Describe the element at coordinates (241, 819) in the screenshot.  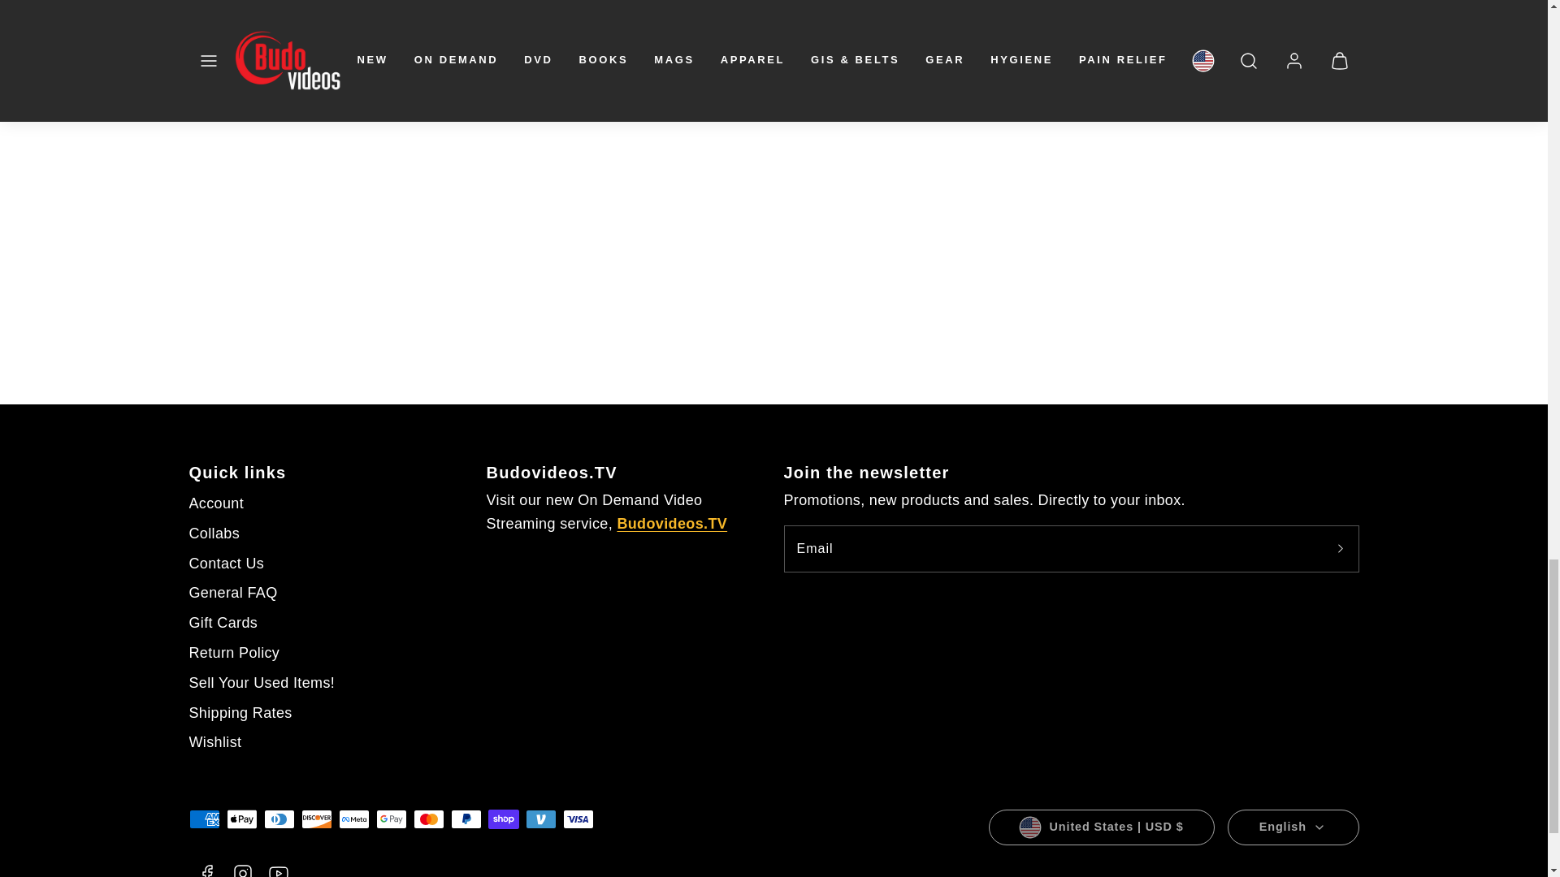
I see `Apple Pay` at that location.